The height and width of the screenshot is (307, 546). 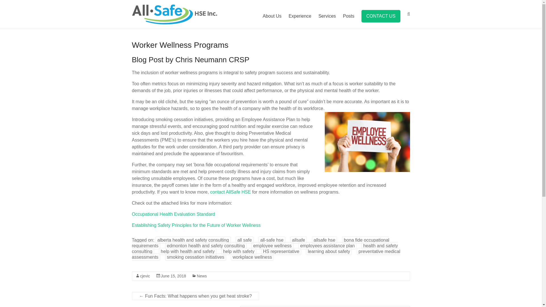 What do you see at coordinates (173, 276) in the screenshot?
I see `6:01 pm` at bounding box center [173, 276].